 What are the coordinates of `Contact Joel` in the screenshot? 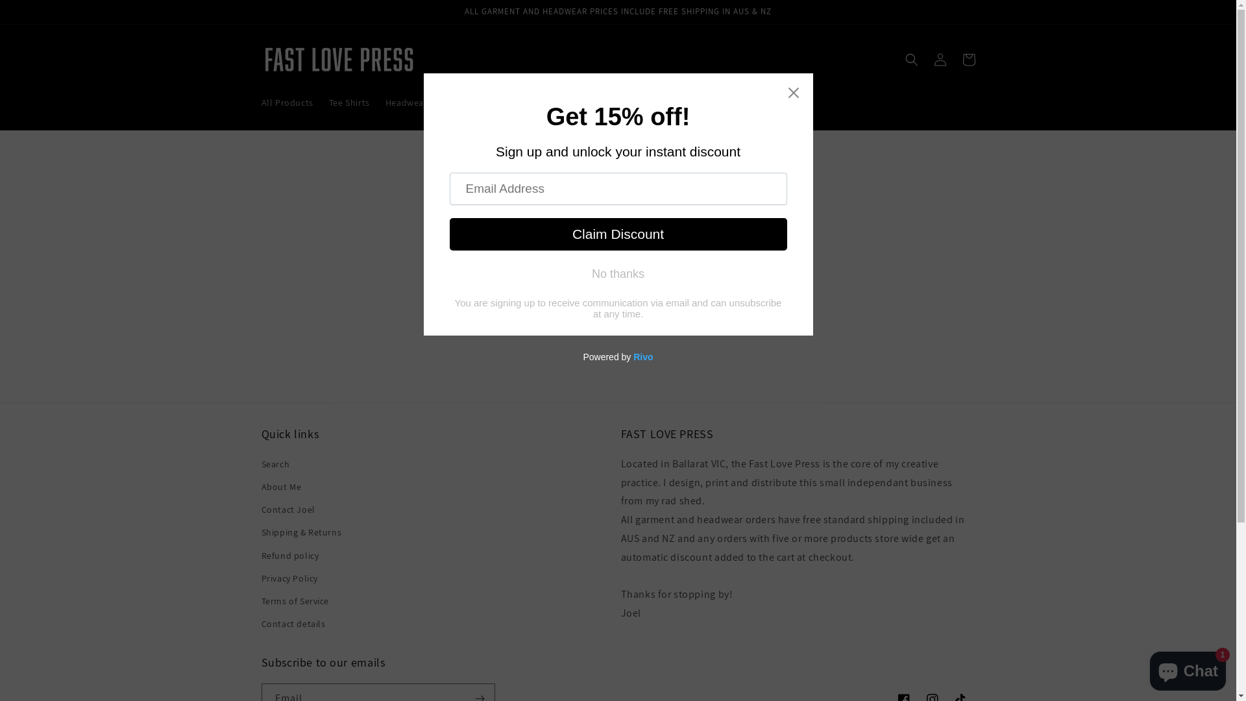 It's located at (288, 510).